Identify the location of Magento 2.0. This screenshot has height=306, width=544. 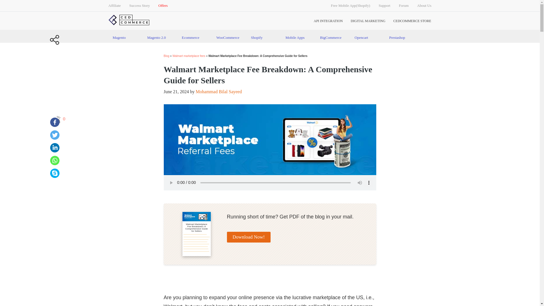
(160, 37).